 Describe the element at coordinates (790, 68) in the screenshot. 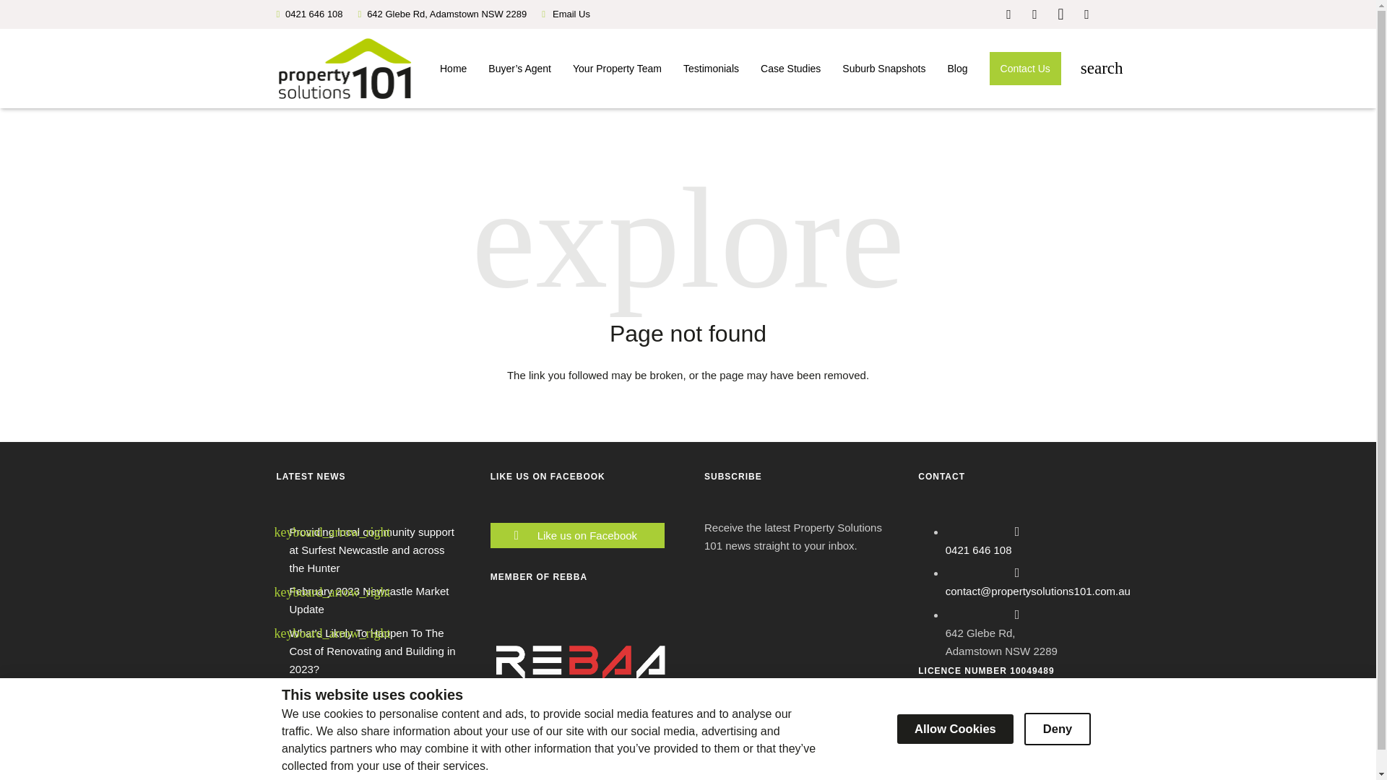

I see `Case Studies` at that location.